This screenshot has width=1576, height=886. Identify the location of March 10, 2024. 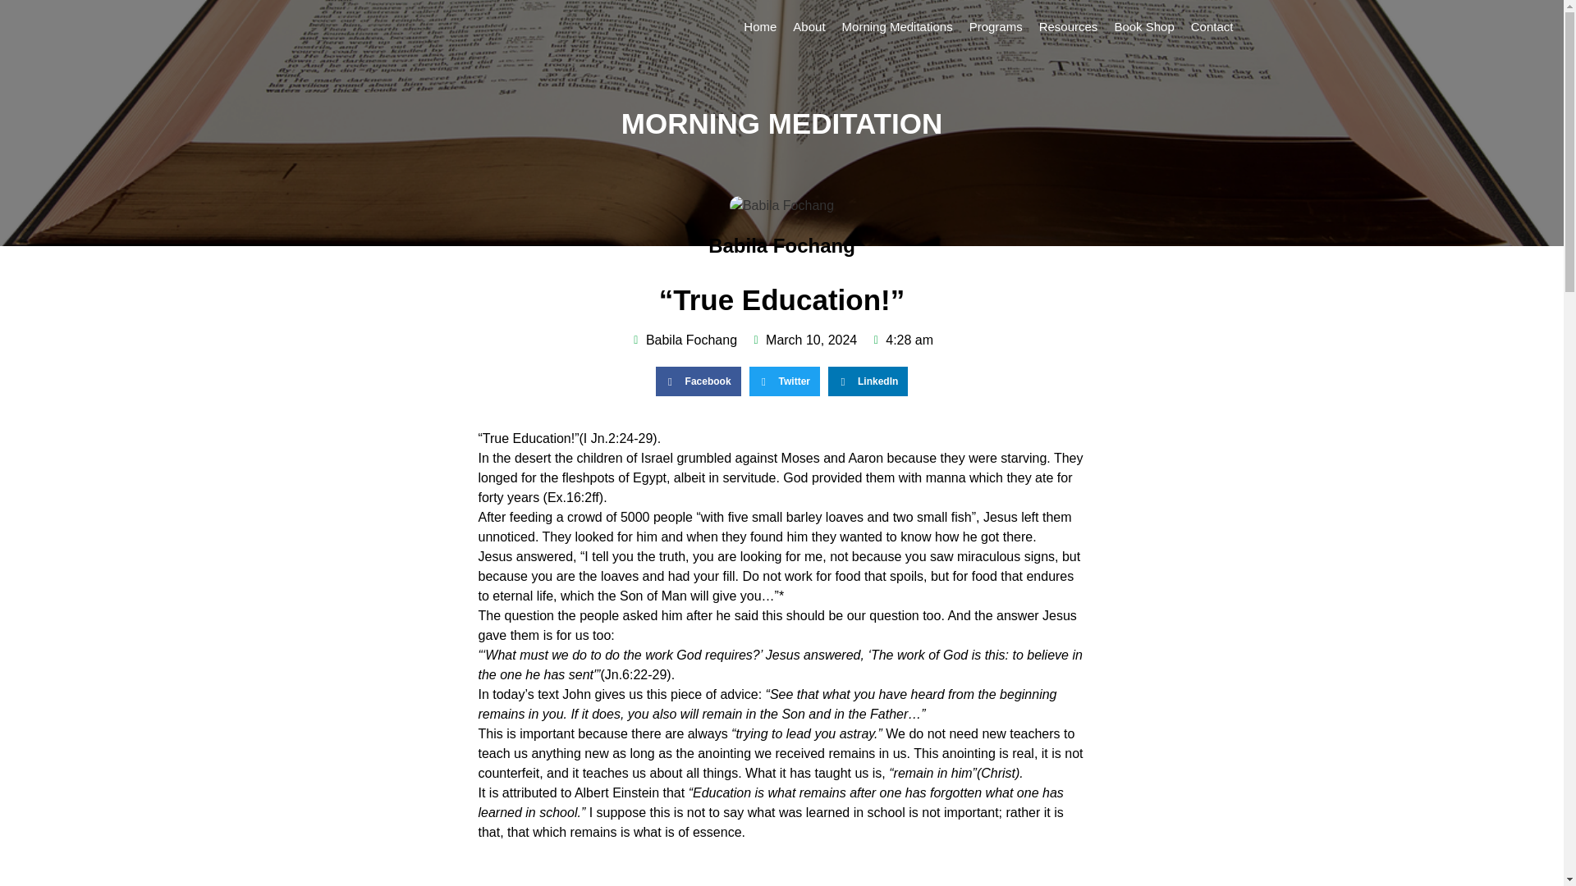
(803, 340).